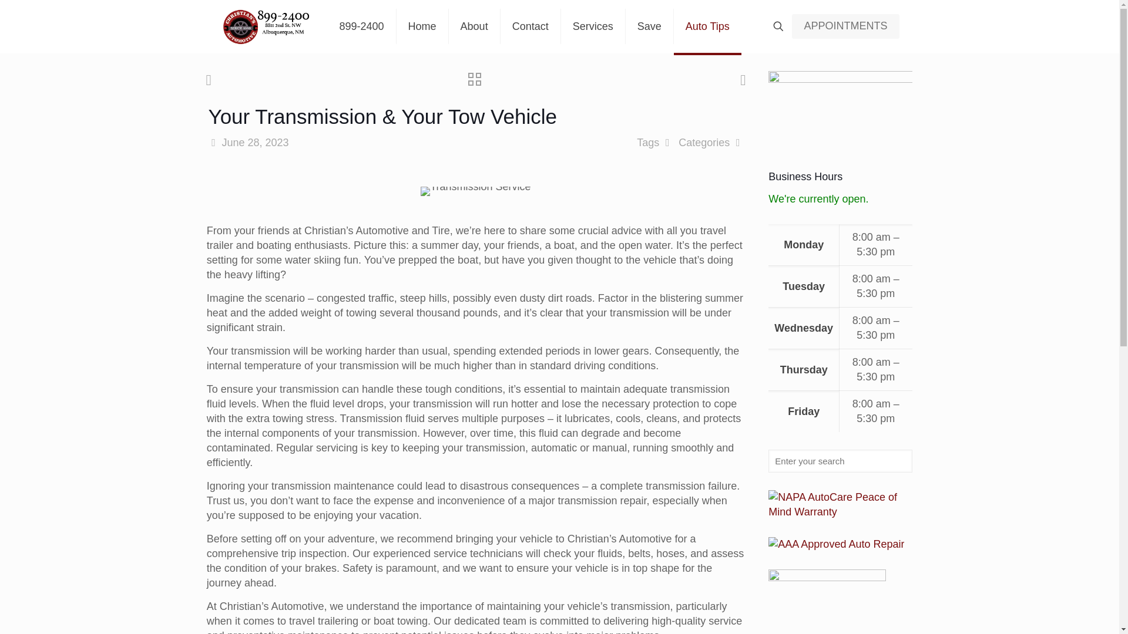 The image size is (1128, 634). Describe the element at coordinates (362, 26) in the screenshot. I see `899-2400` at that location.